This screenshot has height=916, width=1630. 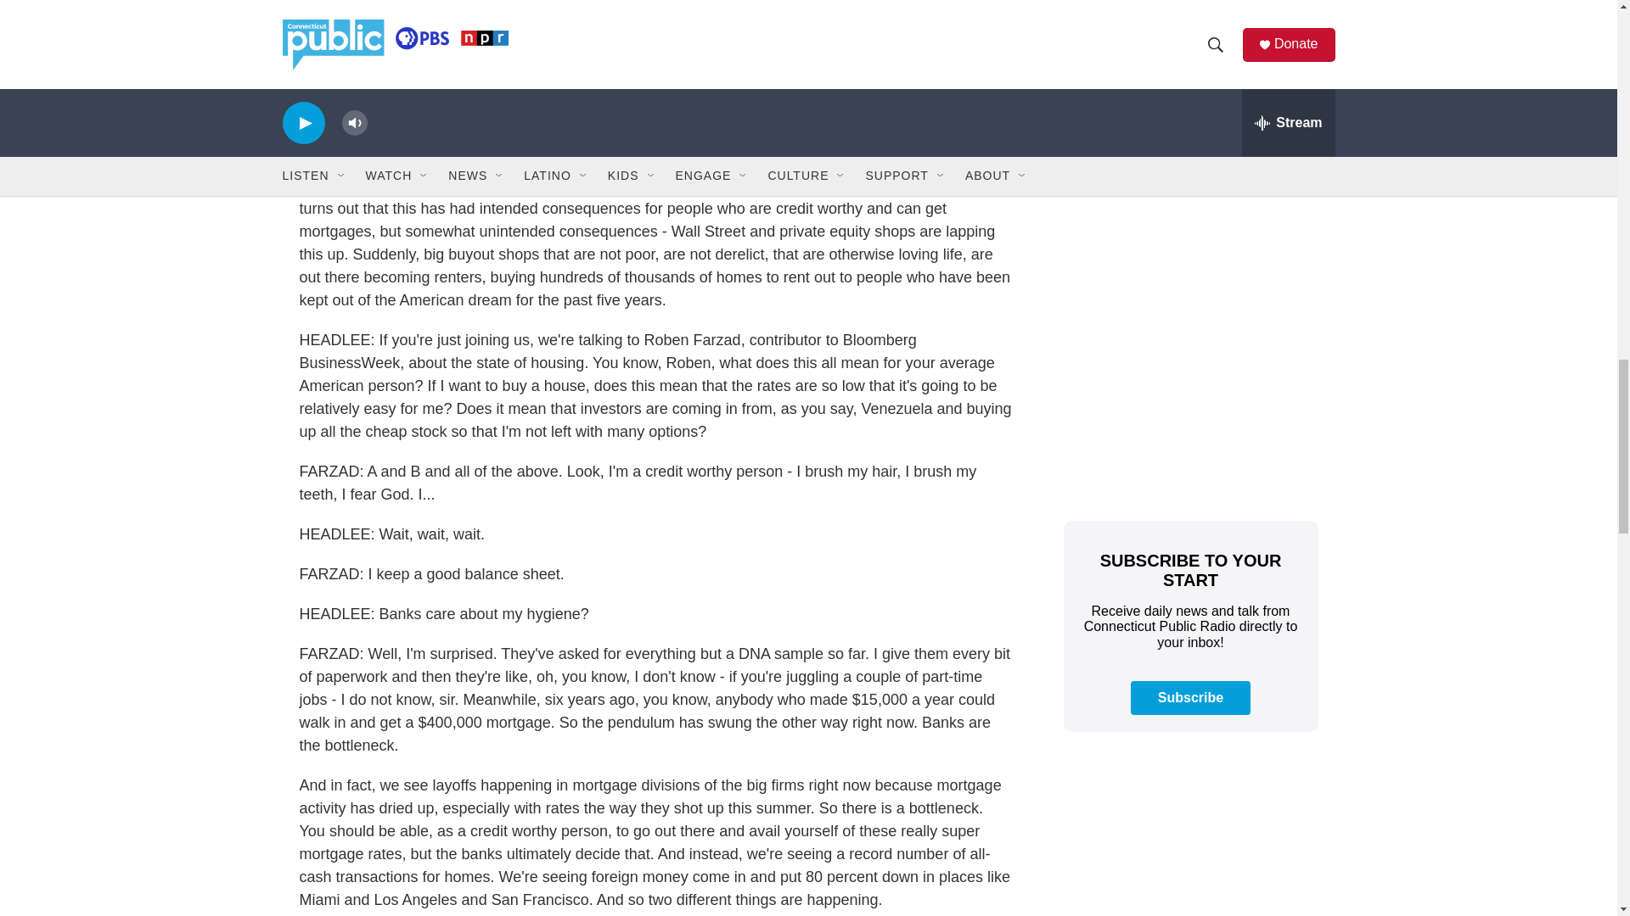 I want to click on 3rd party ad content, so click(x=1189, y=380).